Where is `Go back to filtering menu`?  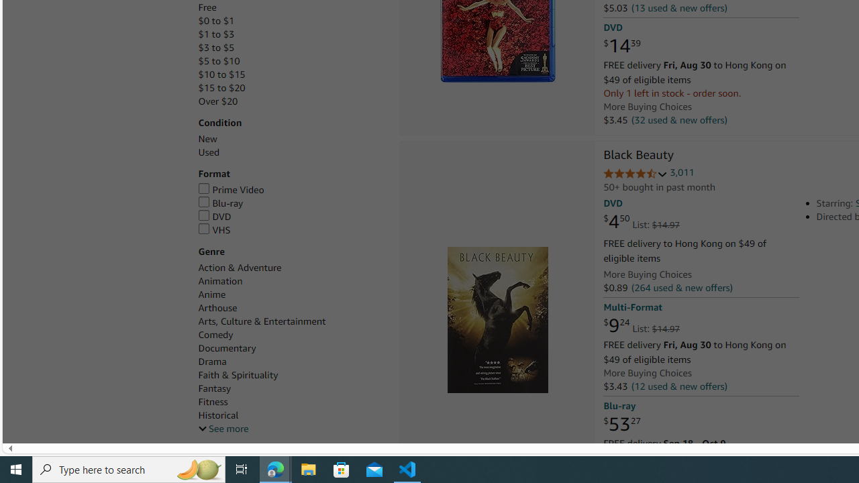 Go back to filtering menu is located at coordinates (56, 437).